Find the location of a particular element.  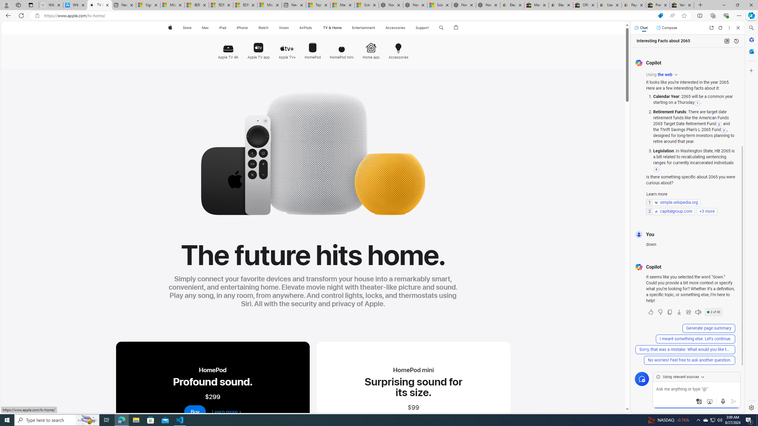

Watch is located at coordinates (264, 28).